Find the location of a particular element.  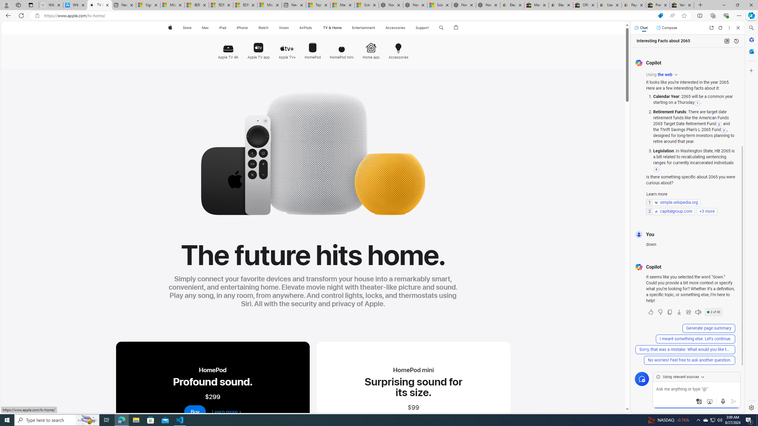

Watch is located at coordinates (264, 28).